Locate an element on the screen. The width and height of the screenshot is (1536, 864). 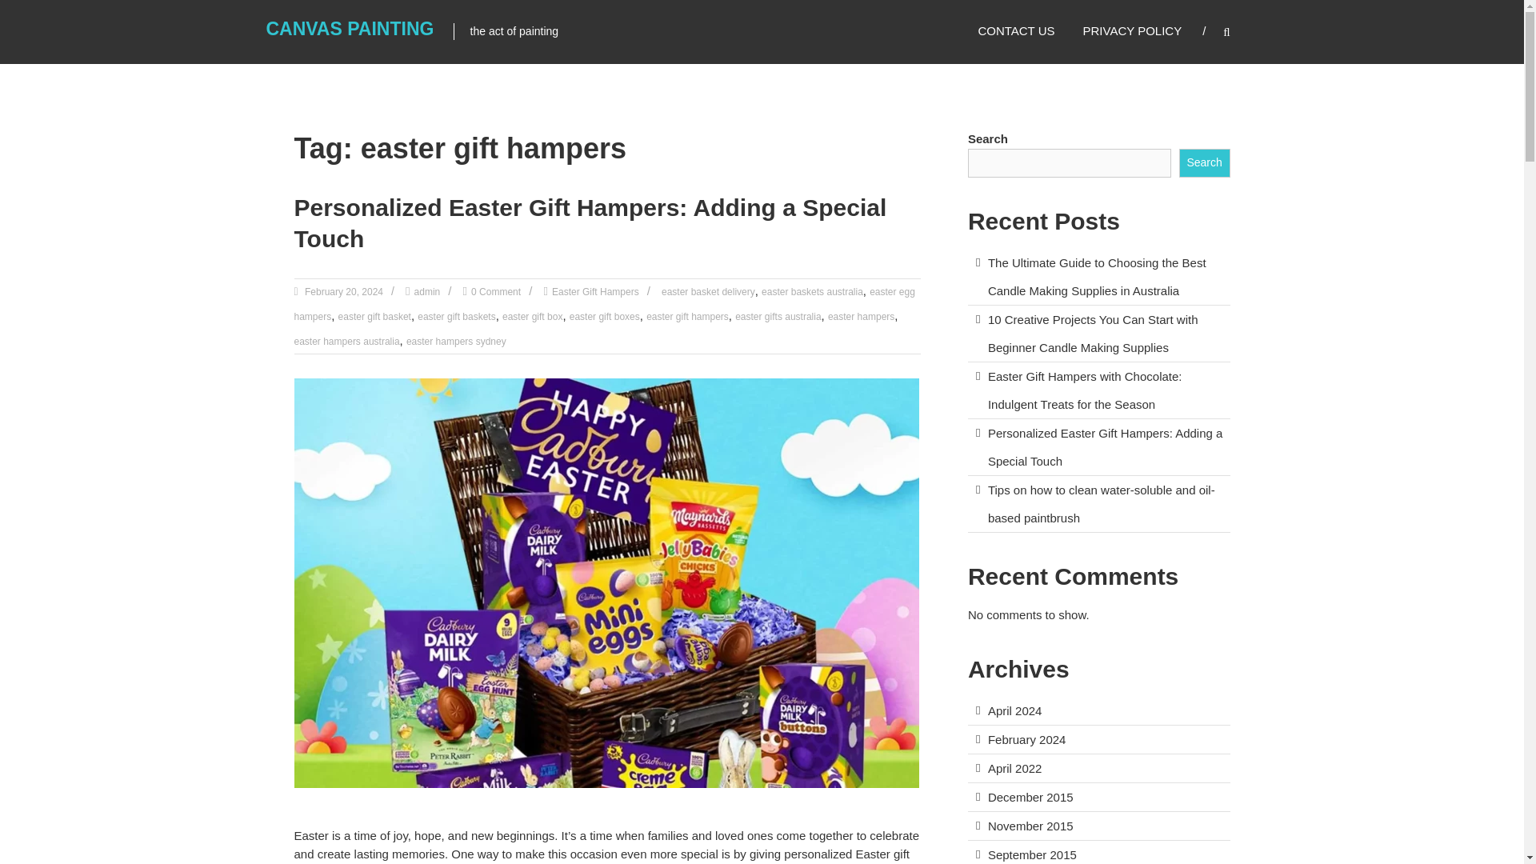
easter hampers australia is located at coordinates (347, 342).